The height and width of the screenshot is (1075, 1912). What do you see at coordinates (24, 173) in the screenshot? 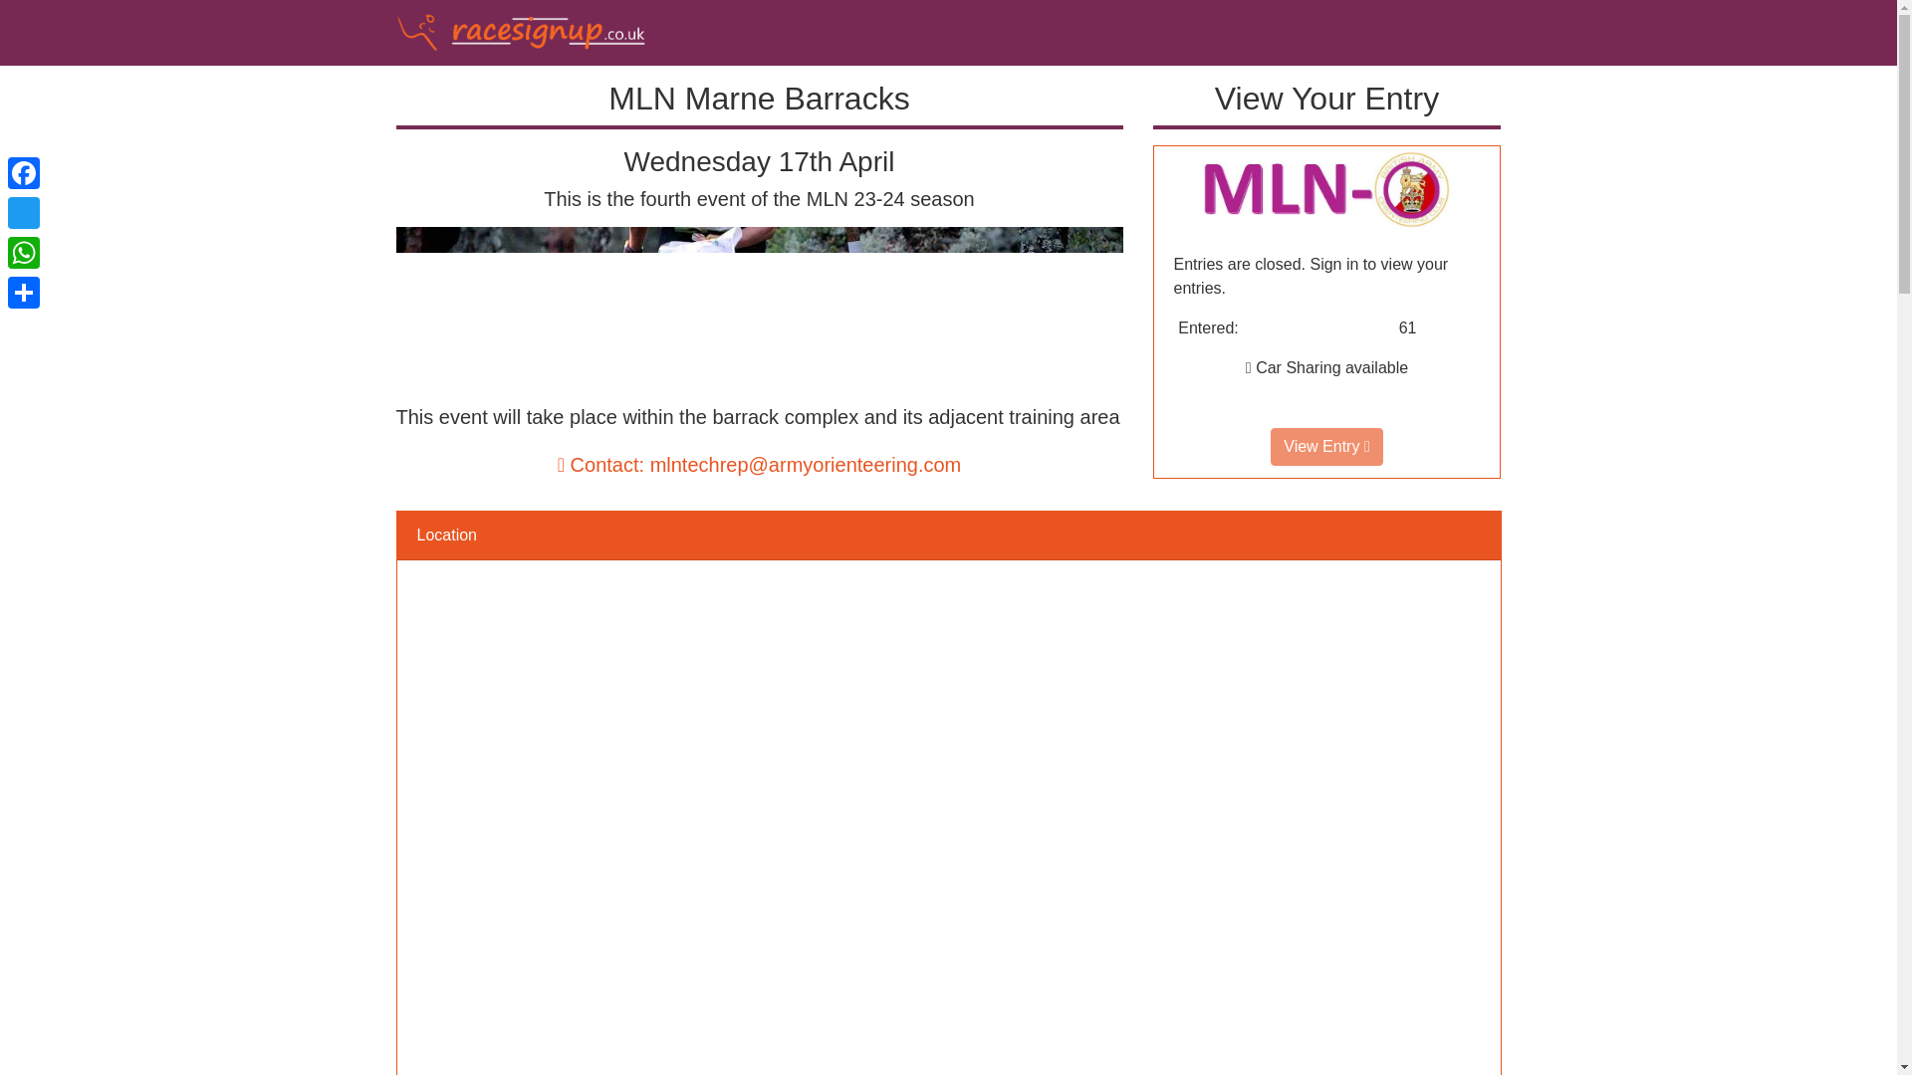
I see `Facebook` at bounding box center [24, 173].